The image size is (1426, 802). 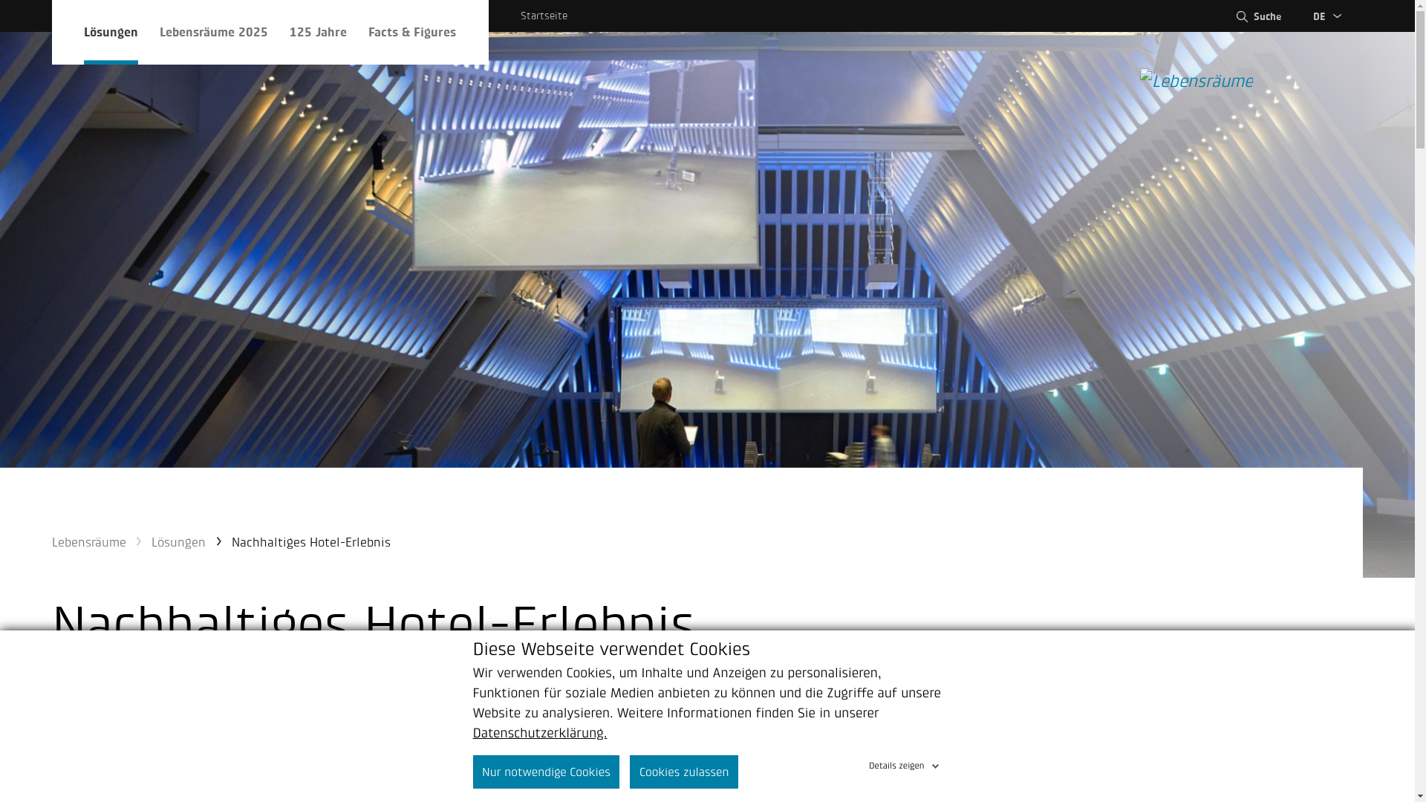 What do you see at coordinates (1329, 16) in the screenshot?
I see `DE` at bounding box center [1329, 16].